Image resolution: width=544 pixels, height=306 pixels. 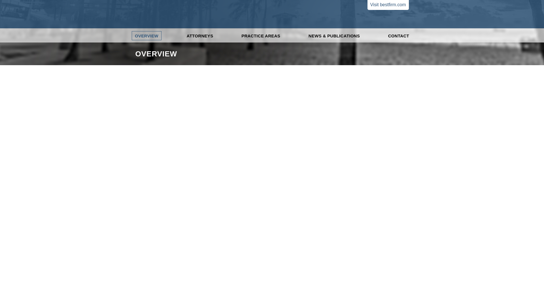 I want to click on OVERVIEW, so click(x=146, y=36).